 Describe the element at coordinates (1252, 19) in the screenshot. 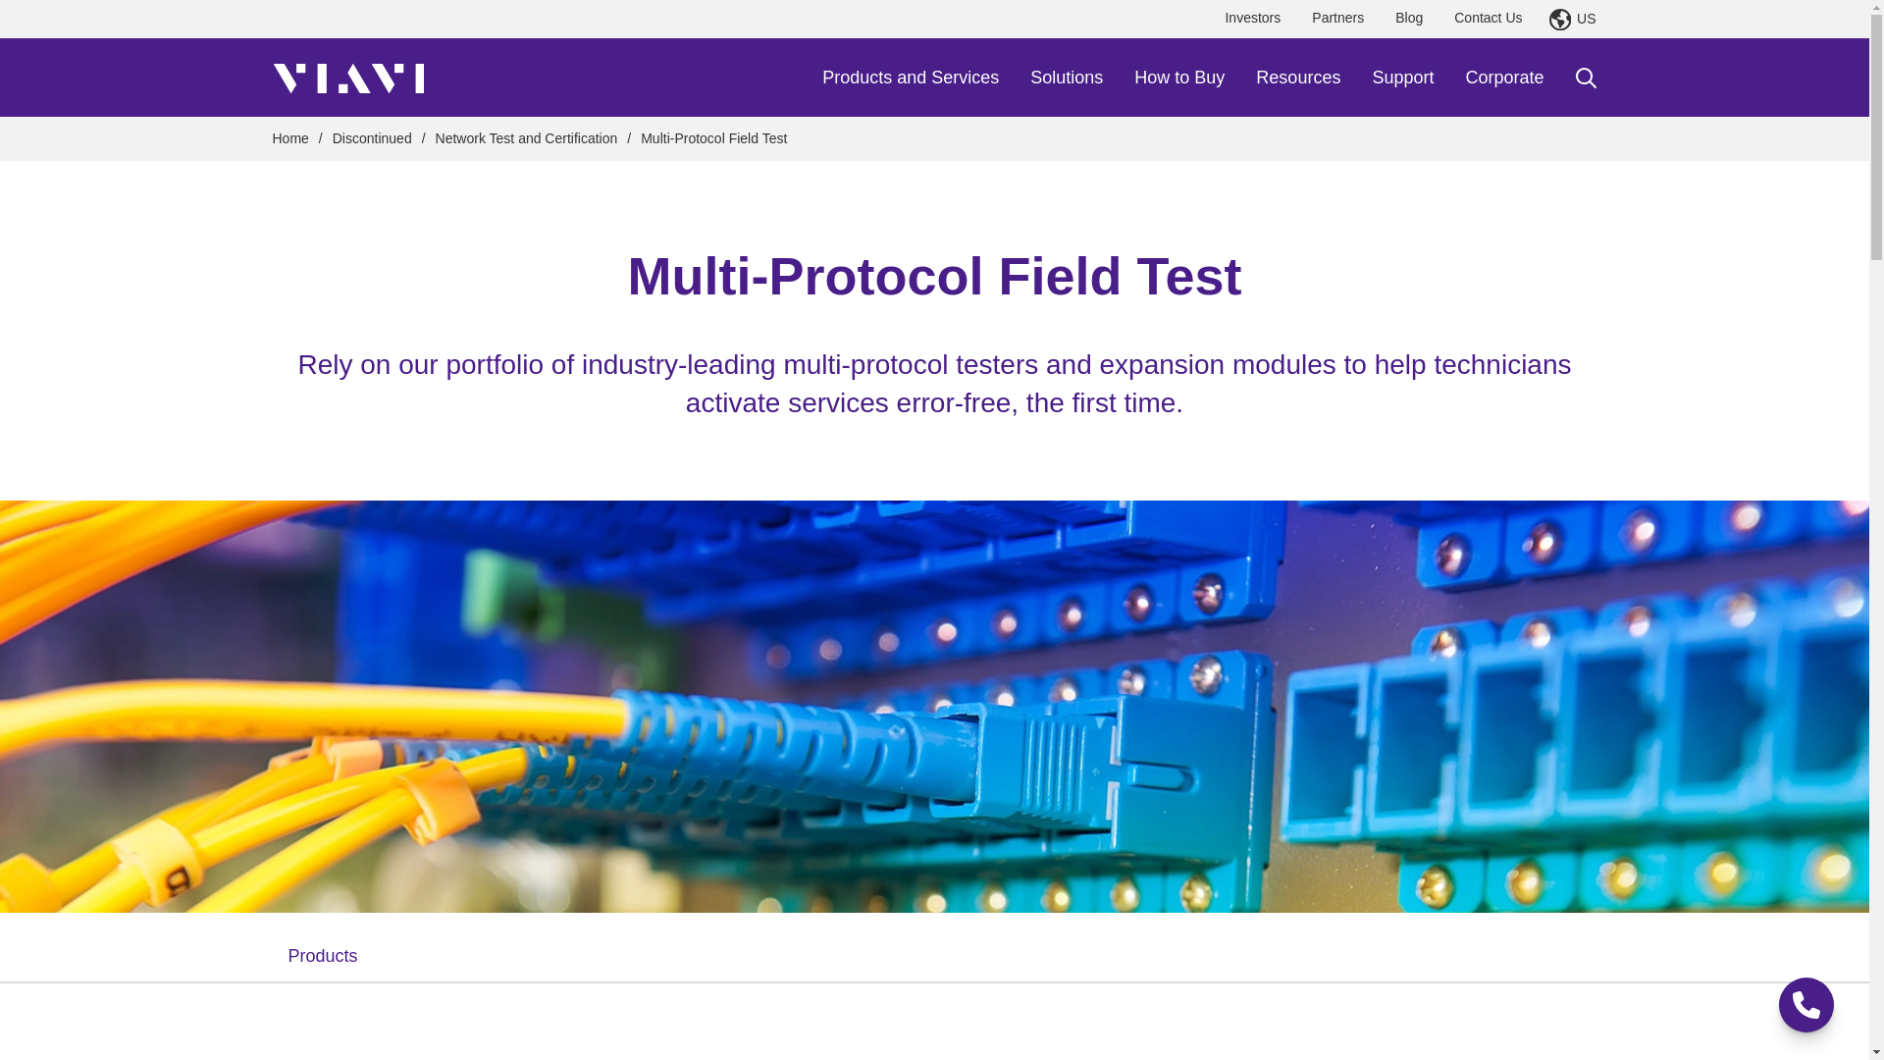

I see `Investors` at that location.